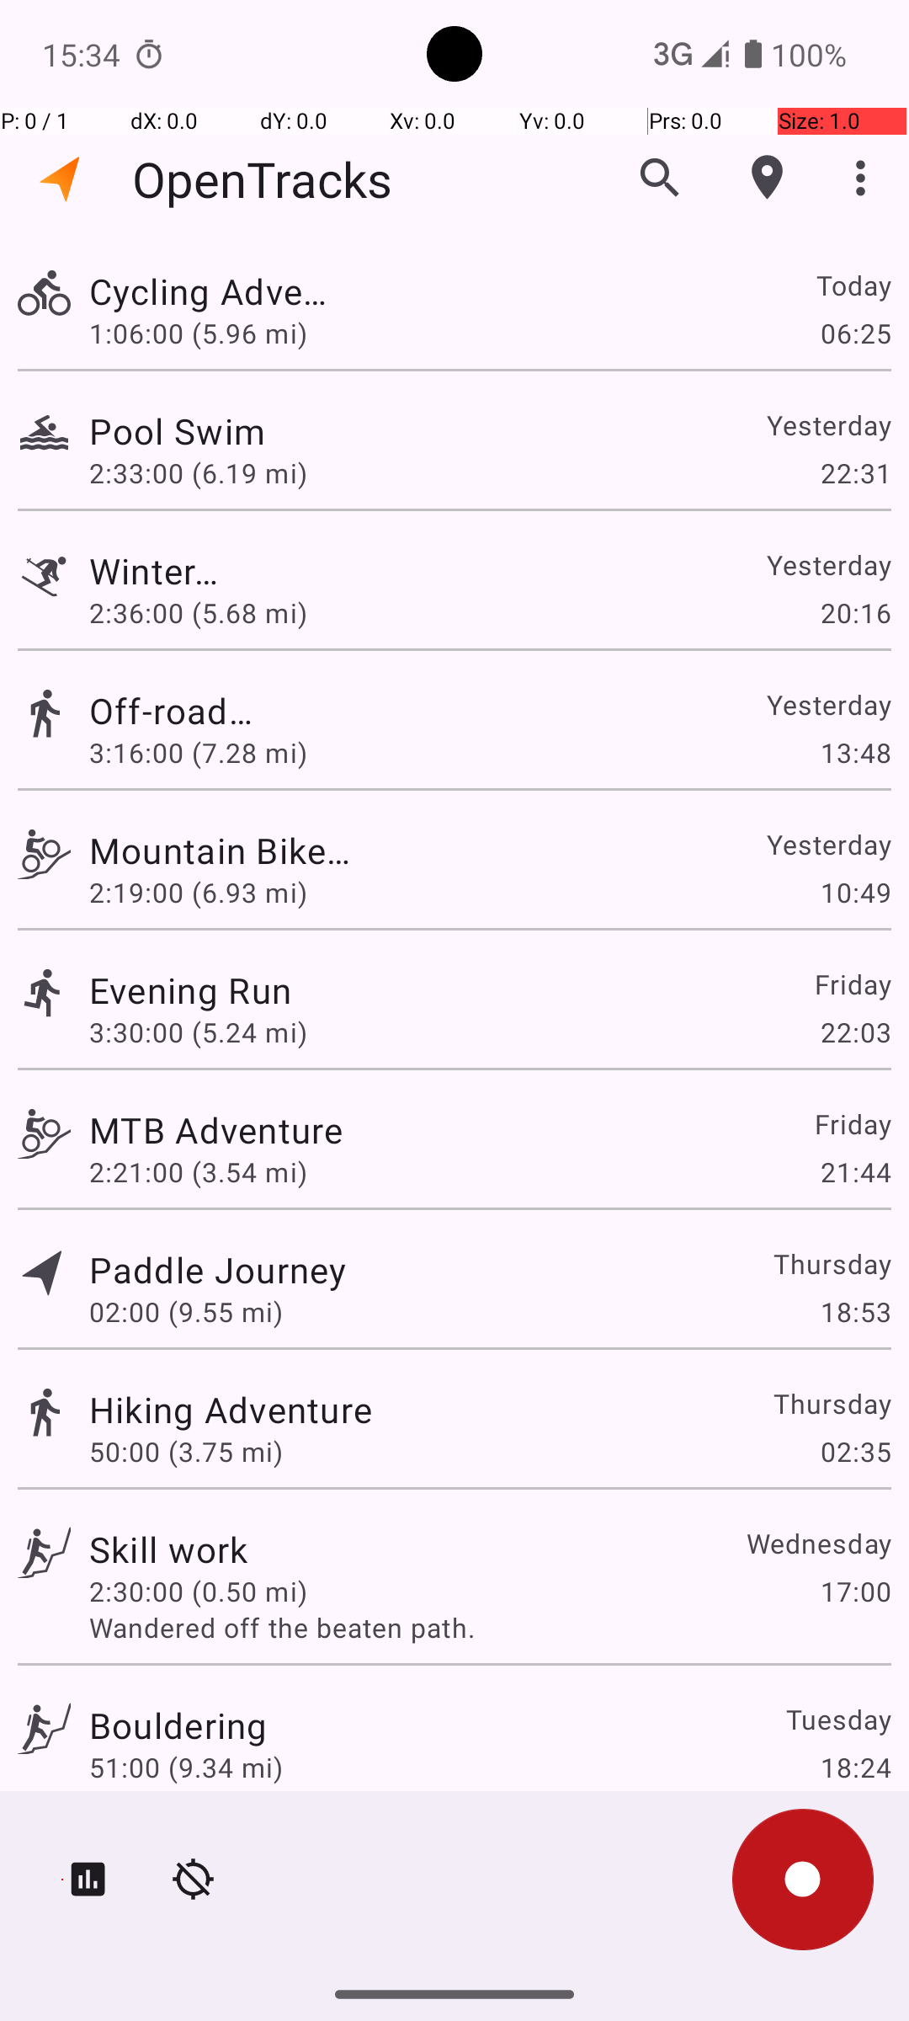 The image size is (909, 2021). What do you see at coordinates (199, 1172) in the screenshot?
I see `2:21:00 (3.54 mi)` at bounding box center [199, 1172].